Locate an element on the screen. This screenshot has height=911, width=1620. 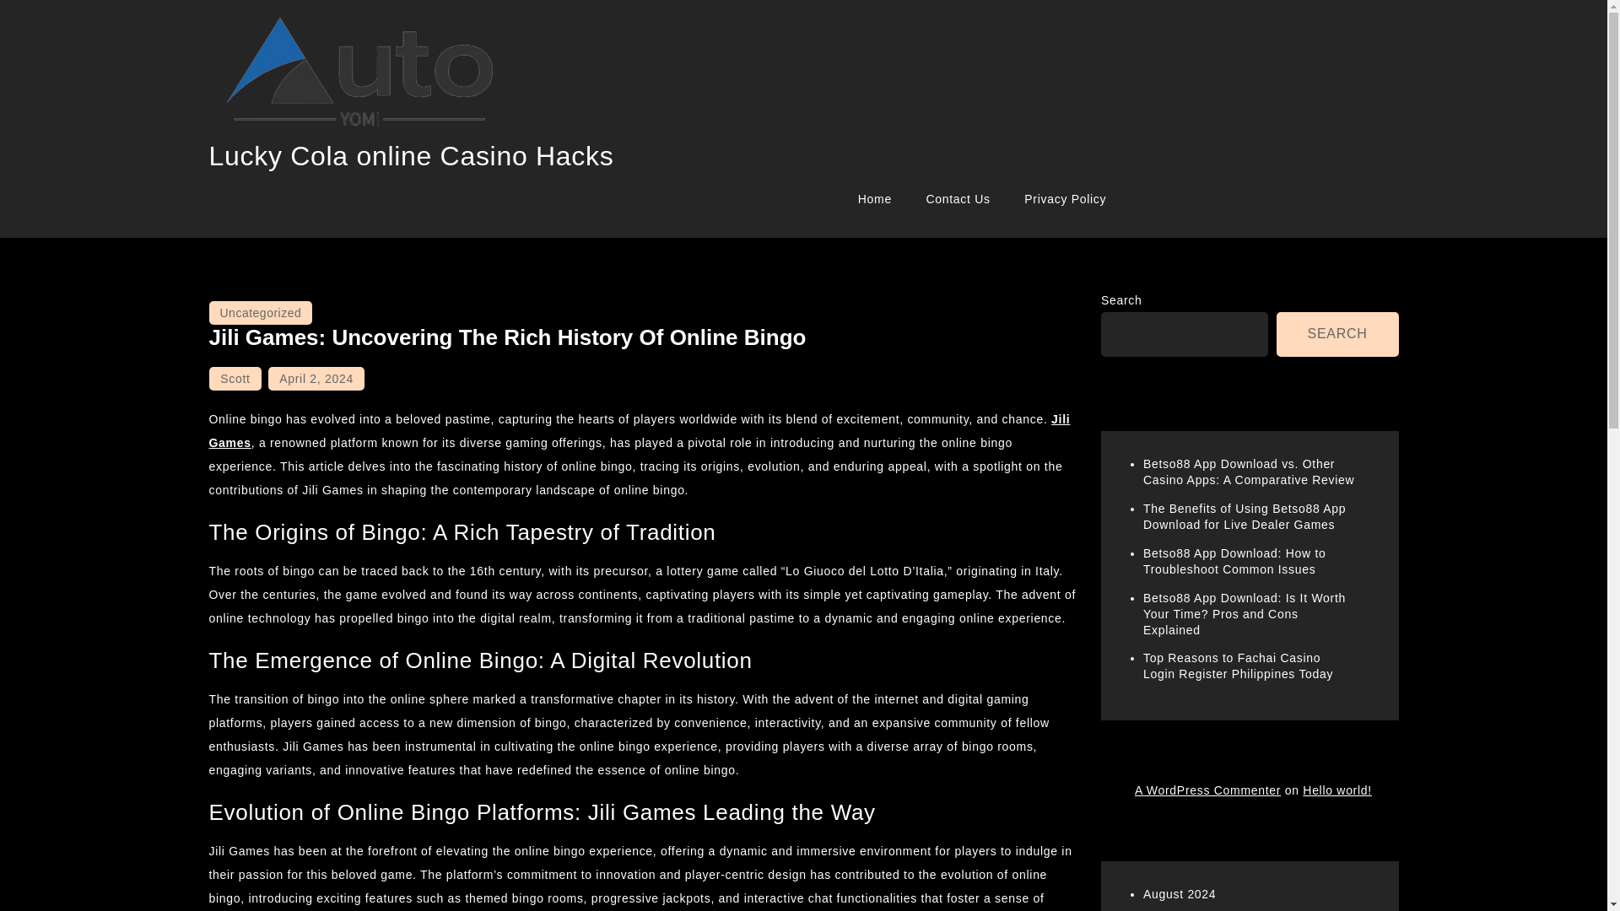
Home is located at coordinates (874, 199).